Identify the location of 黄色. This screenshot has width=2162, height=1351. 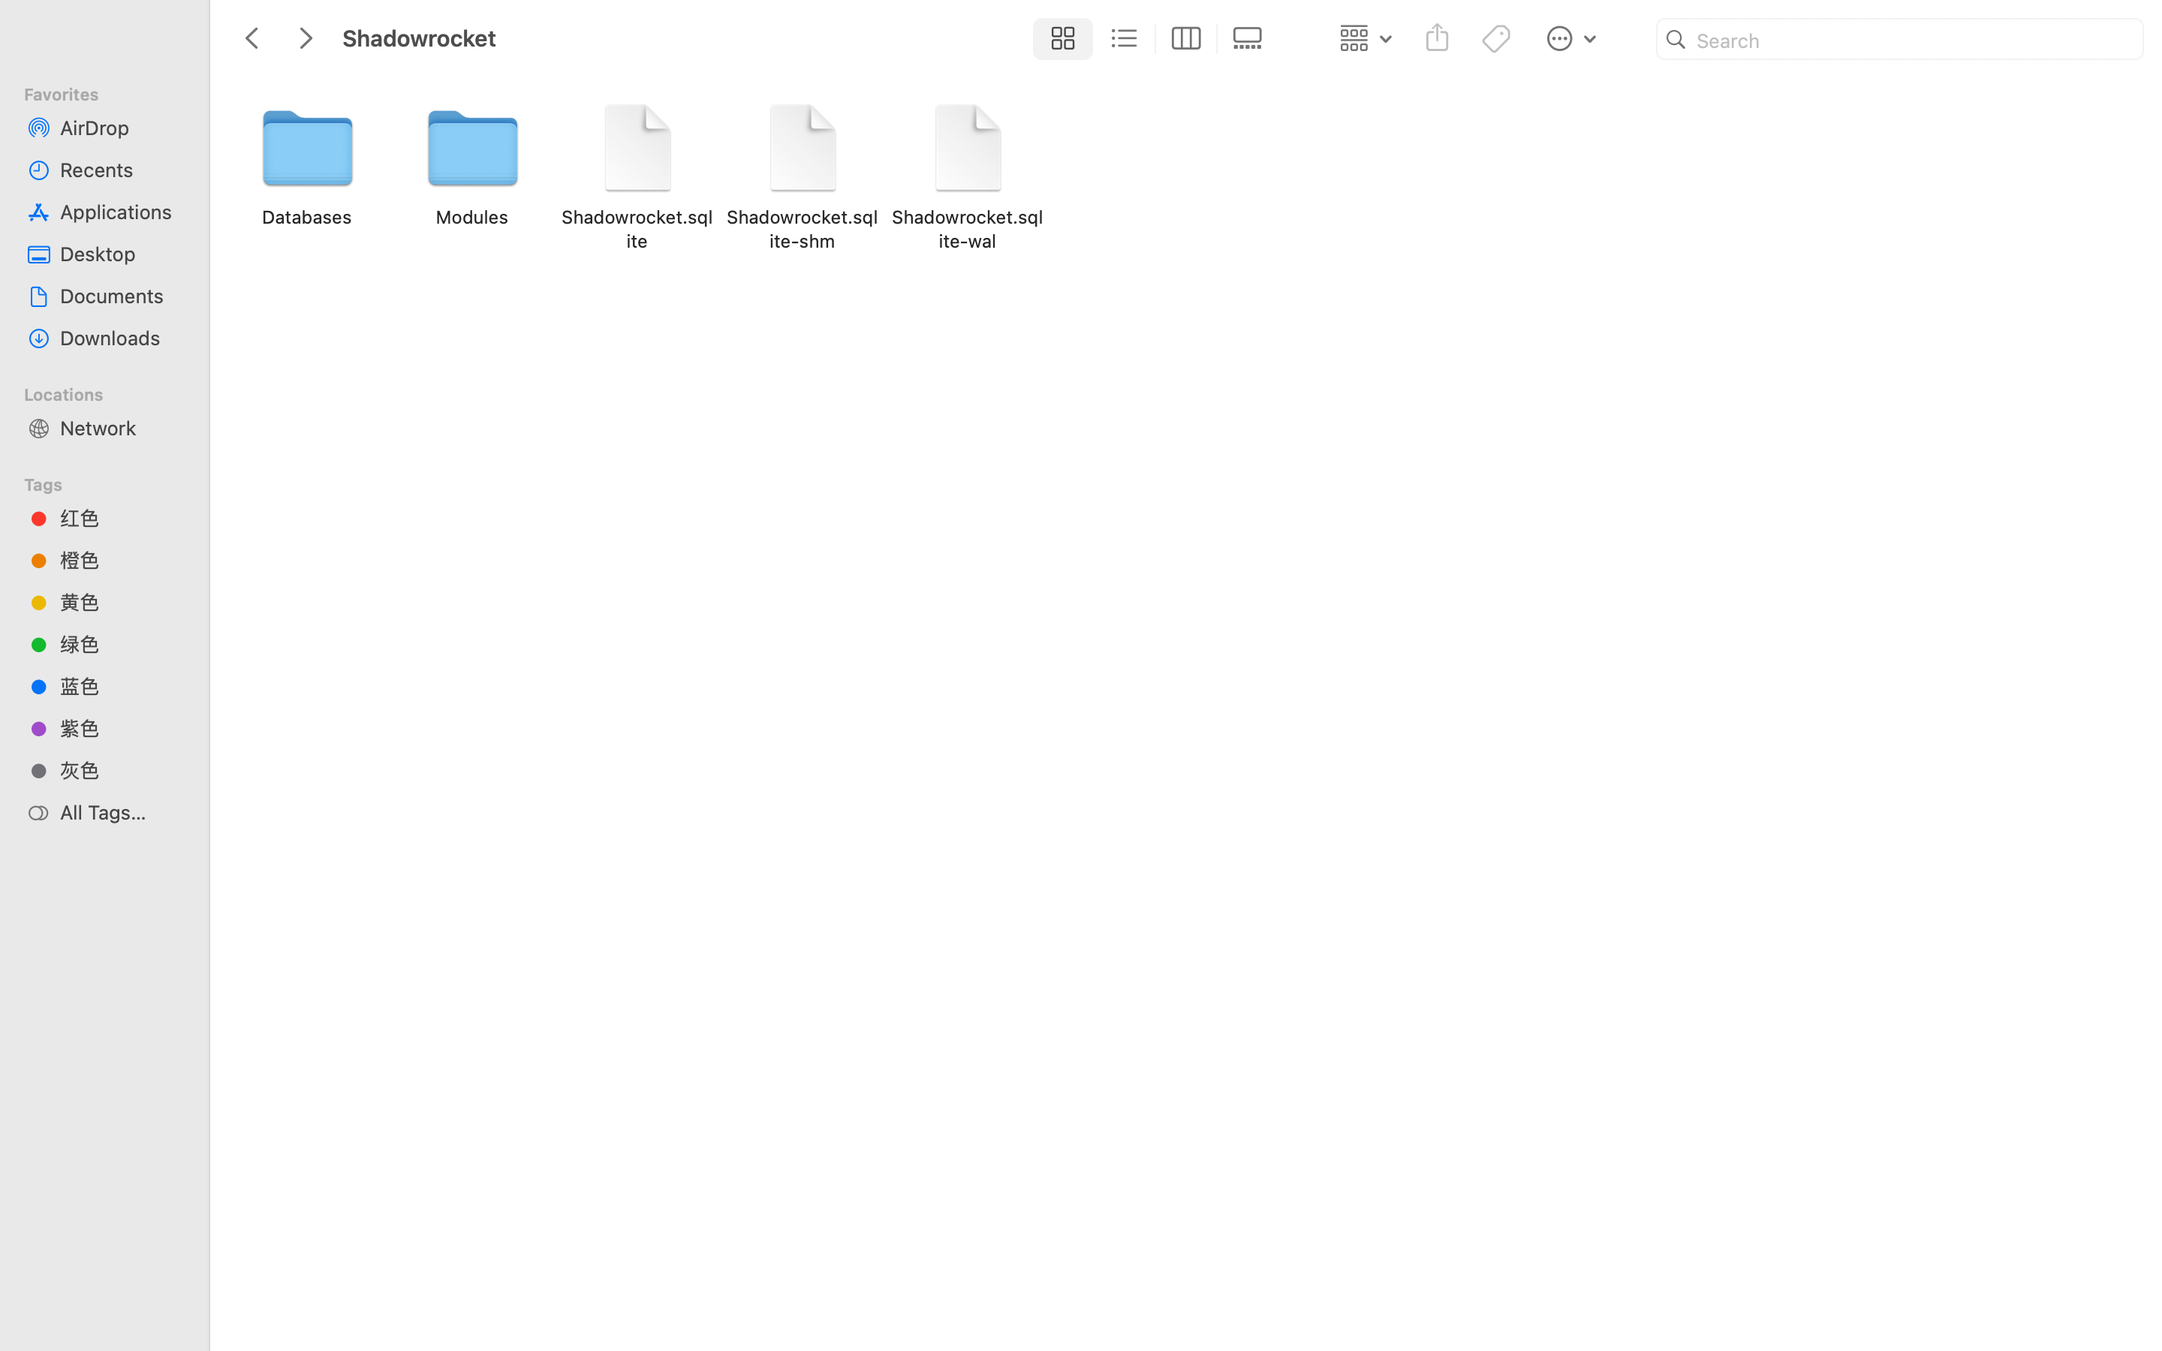
(121, 602).